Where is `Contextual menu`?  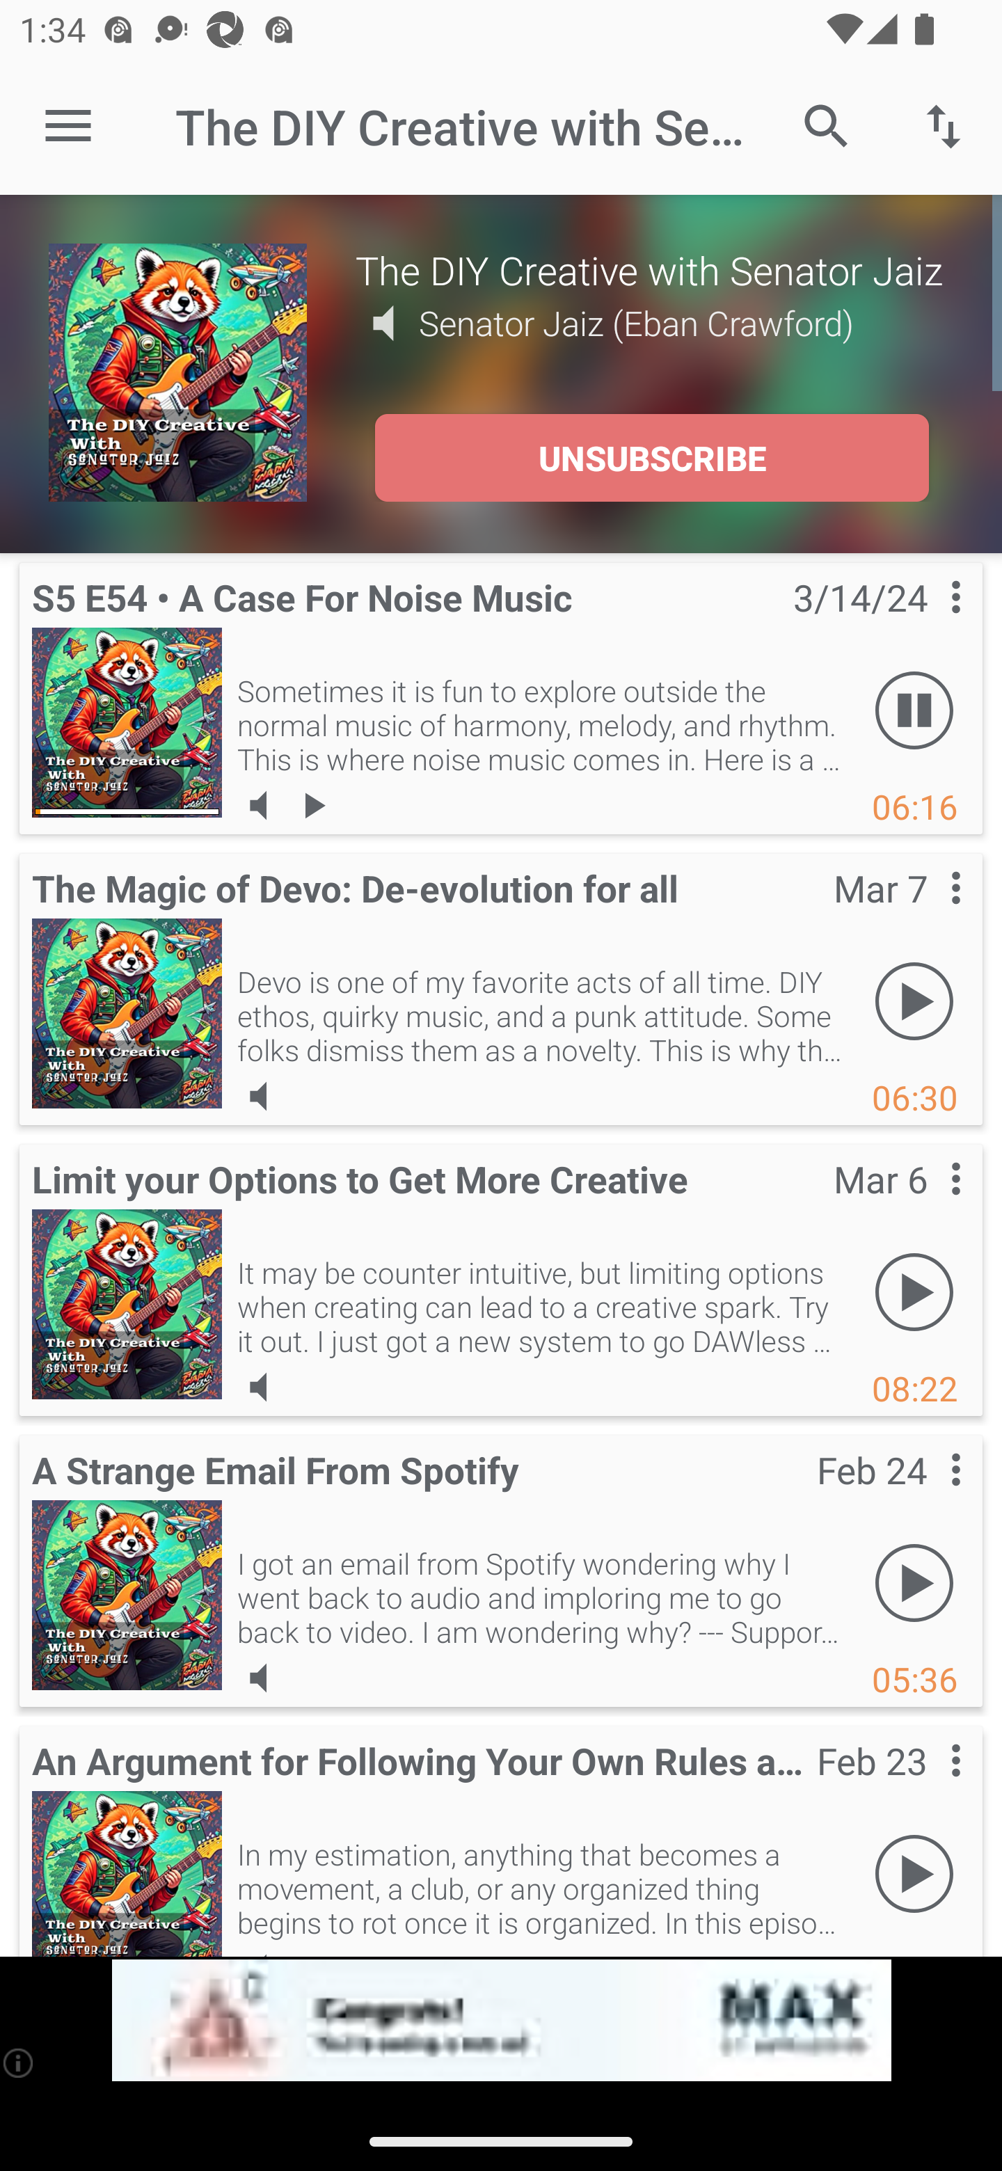 Contextual menu is located at coordinates (925, 916).